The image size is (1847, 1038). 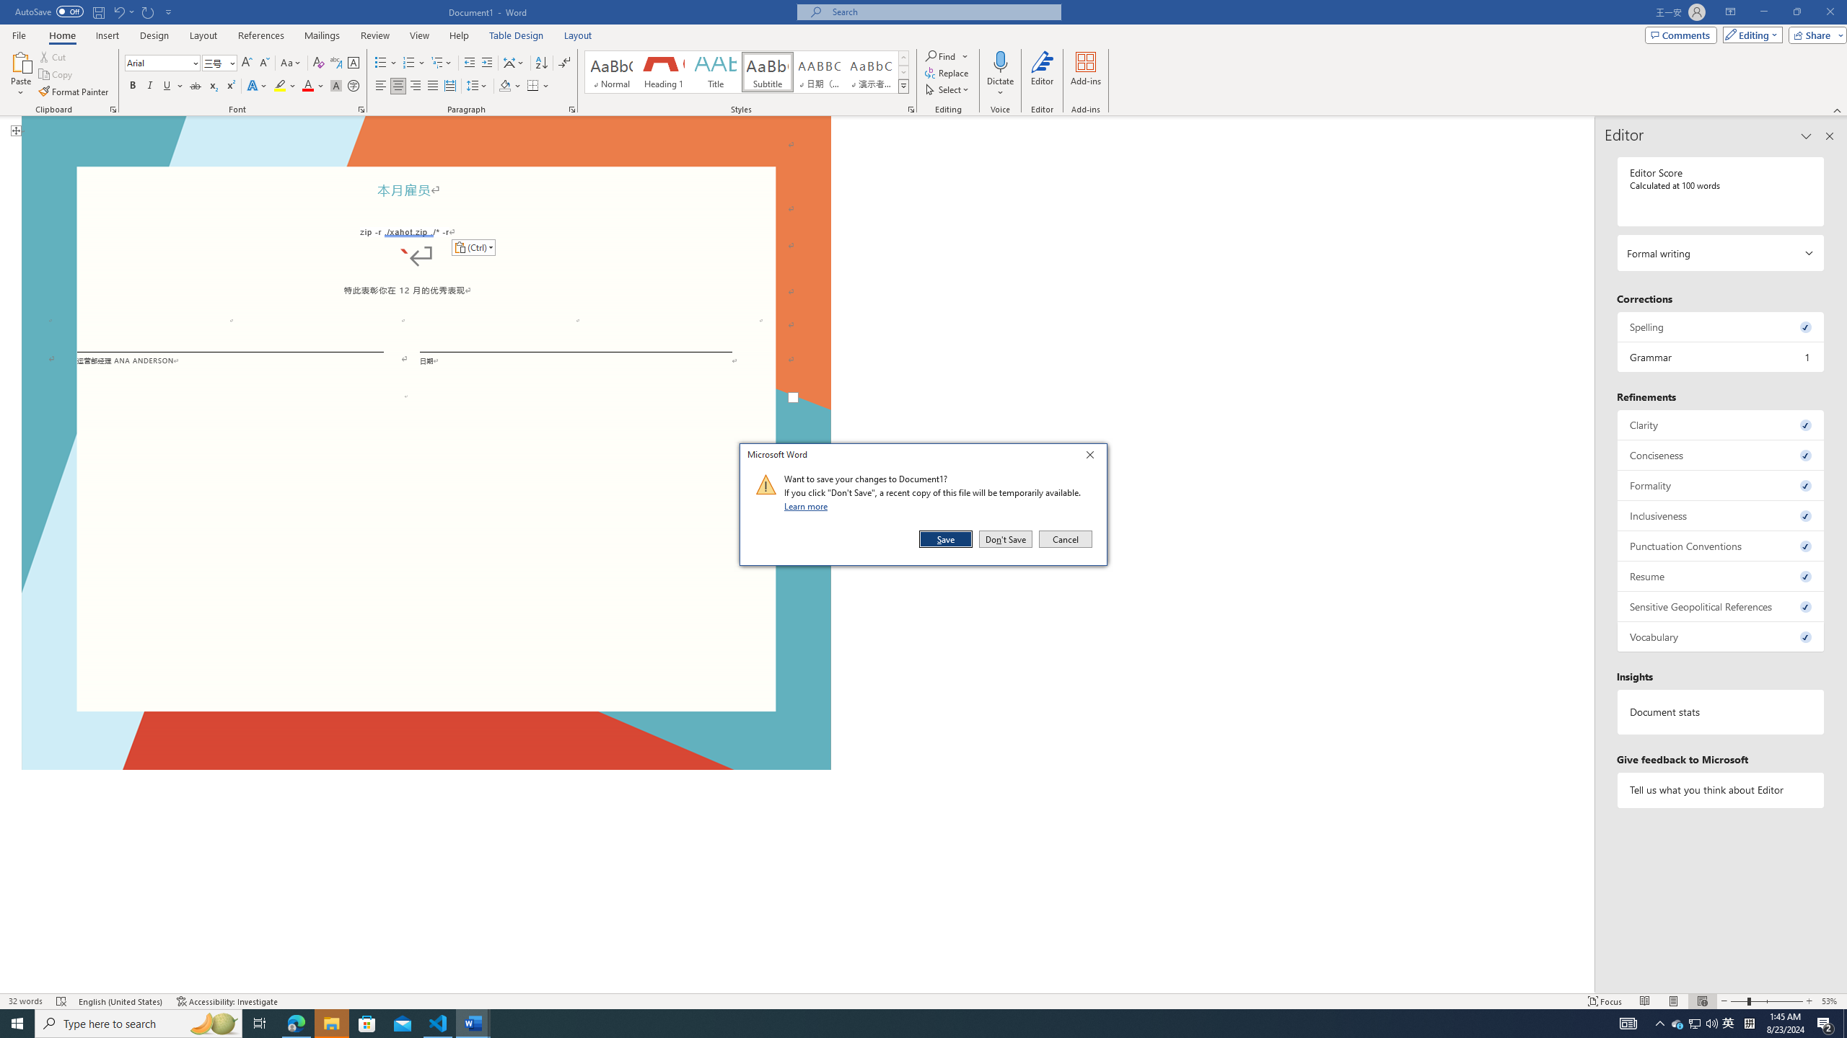 I want to click on Shading RGB(0, 0, 0), so click(x=505, y=86).